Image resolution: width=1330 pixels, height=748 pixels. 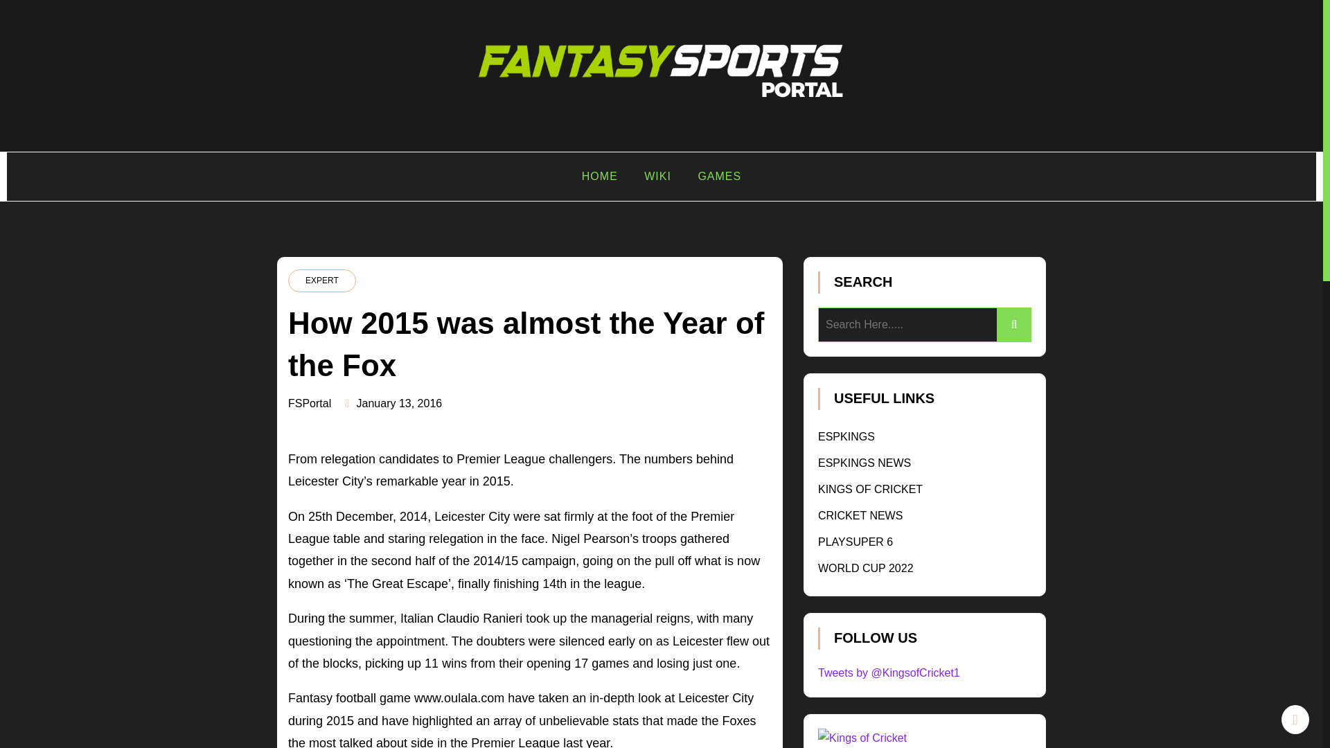 What do you see at coordinates (719, 176) in the screenshot?
I see `GAMES` at bounding box center [719, 176].